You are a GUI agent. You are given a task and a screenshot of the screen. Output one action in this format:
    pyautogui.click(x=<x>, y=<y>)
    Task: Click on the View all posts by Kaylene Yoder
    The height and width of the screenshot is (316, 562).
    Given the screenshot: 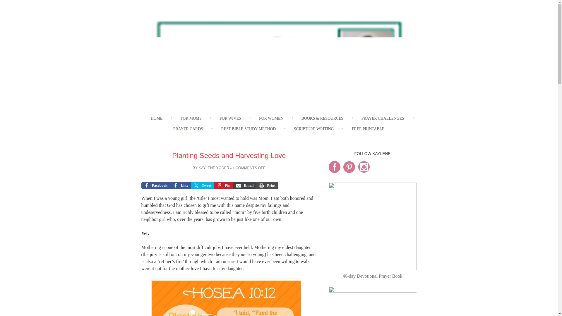 What is the action you would take?
    pyautogui.click(x=214, y=168)
    